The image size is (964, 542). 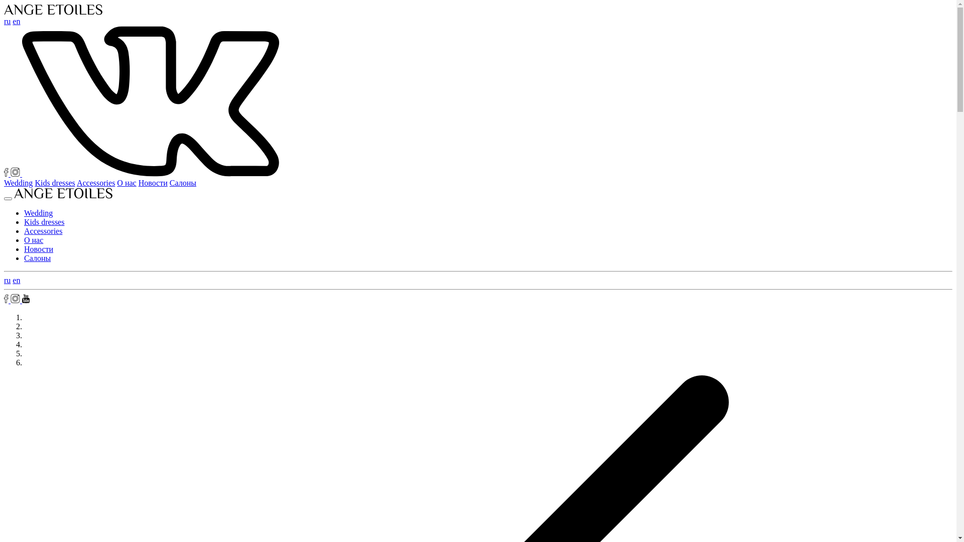 I want to click on en, so click(x=16, y=280).